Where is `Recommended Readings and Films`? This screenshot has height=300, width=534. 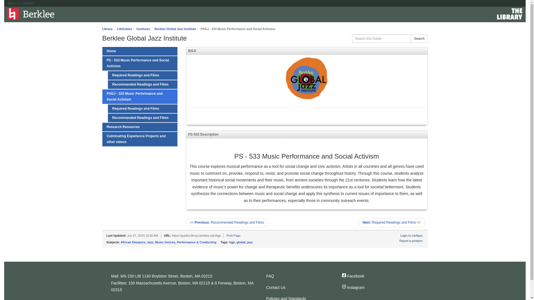
Recommended Readings and Films is located at coordinates (142, 118).